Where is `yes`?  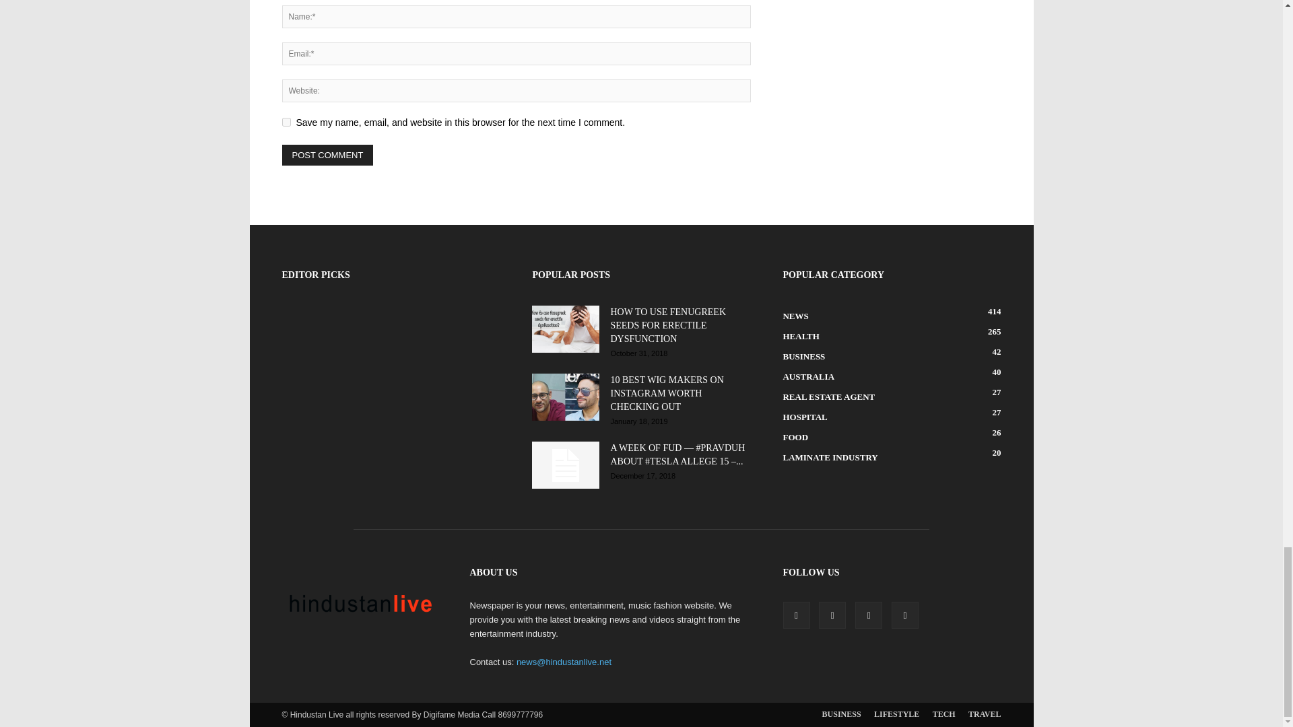
yes is located at coordinates (286, 121).